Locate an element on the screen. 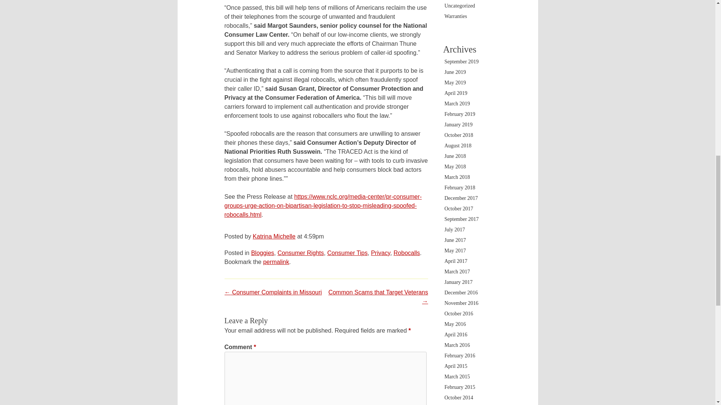  Permalink to Legislation to Curtail Robocalls! is located at coordinates (276, 262).